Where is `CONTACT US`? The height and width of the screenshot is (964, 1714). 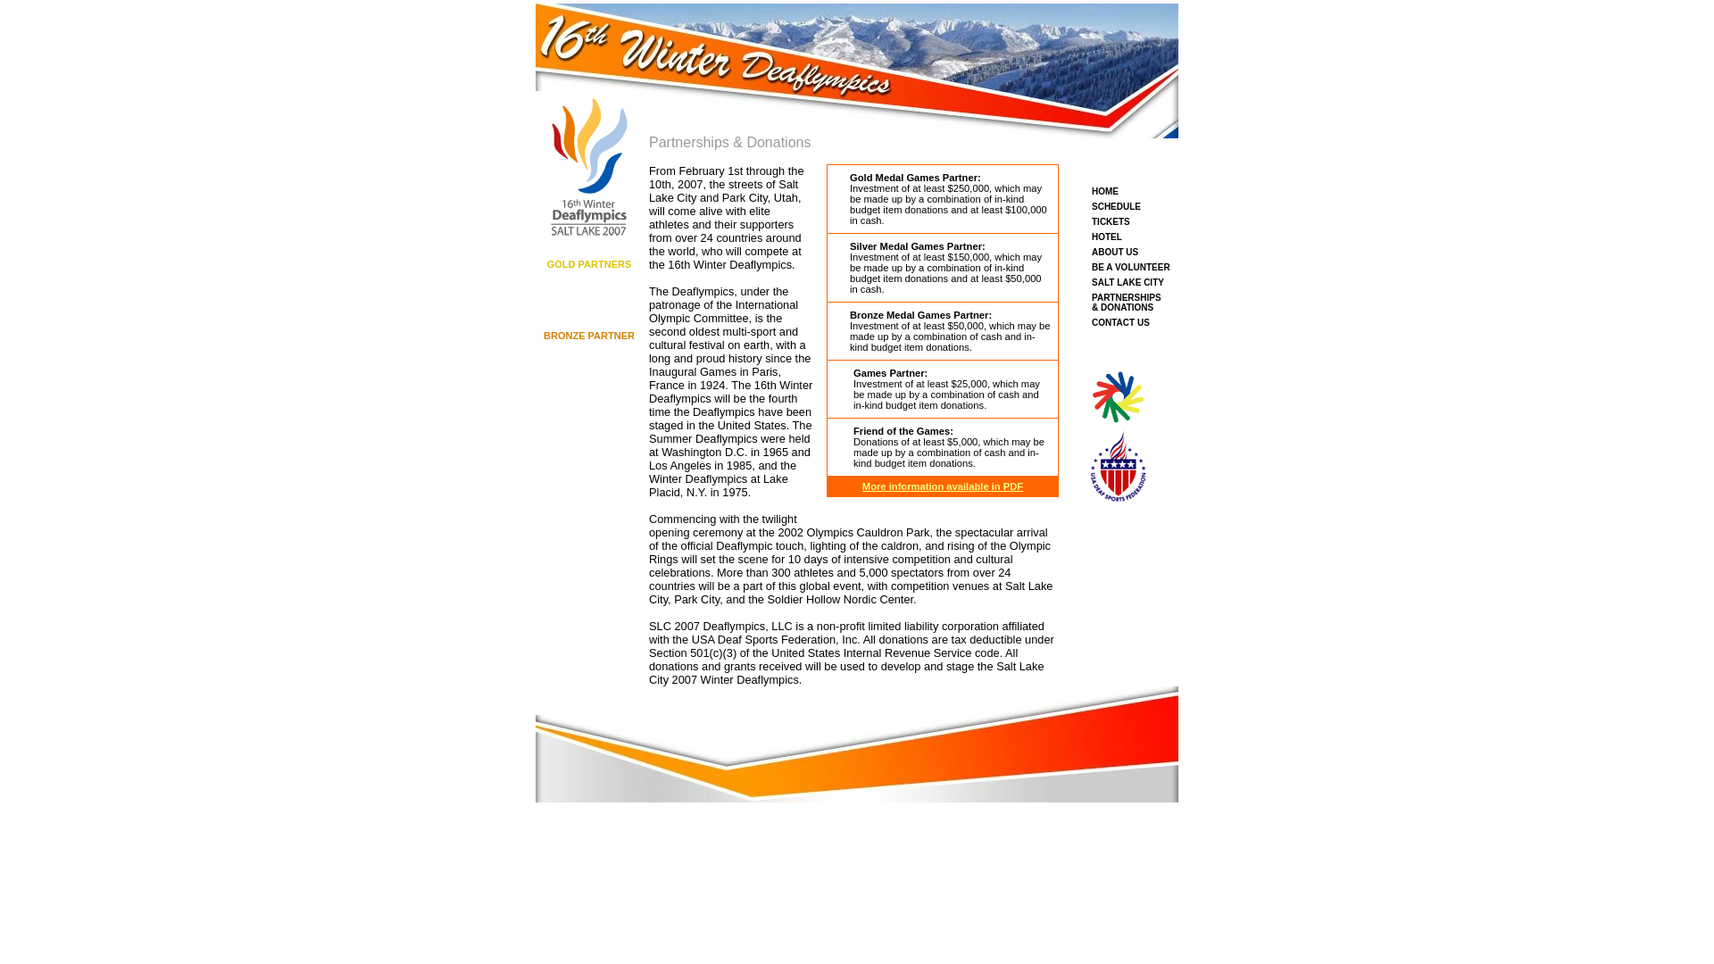 CONTACT US is located at coordinates (1121, 323).